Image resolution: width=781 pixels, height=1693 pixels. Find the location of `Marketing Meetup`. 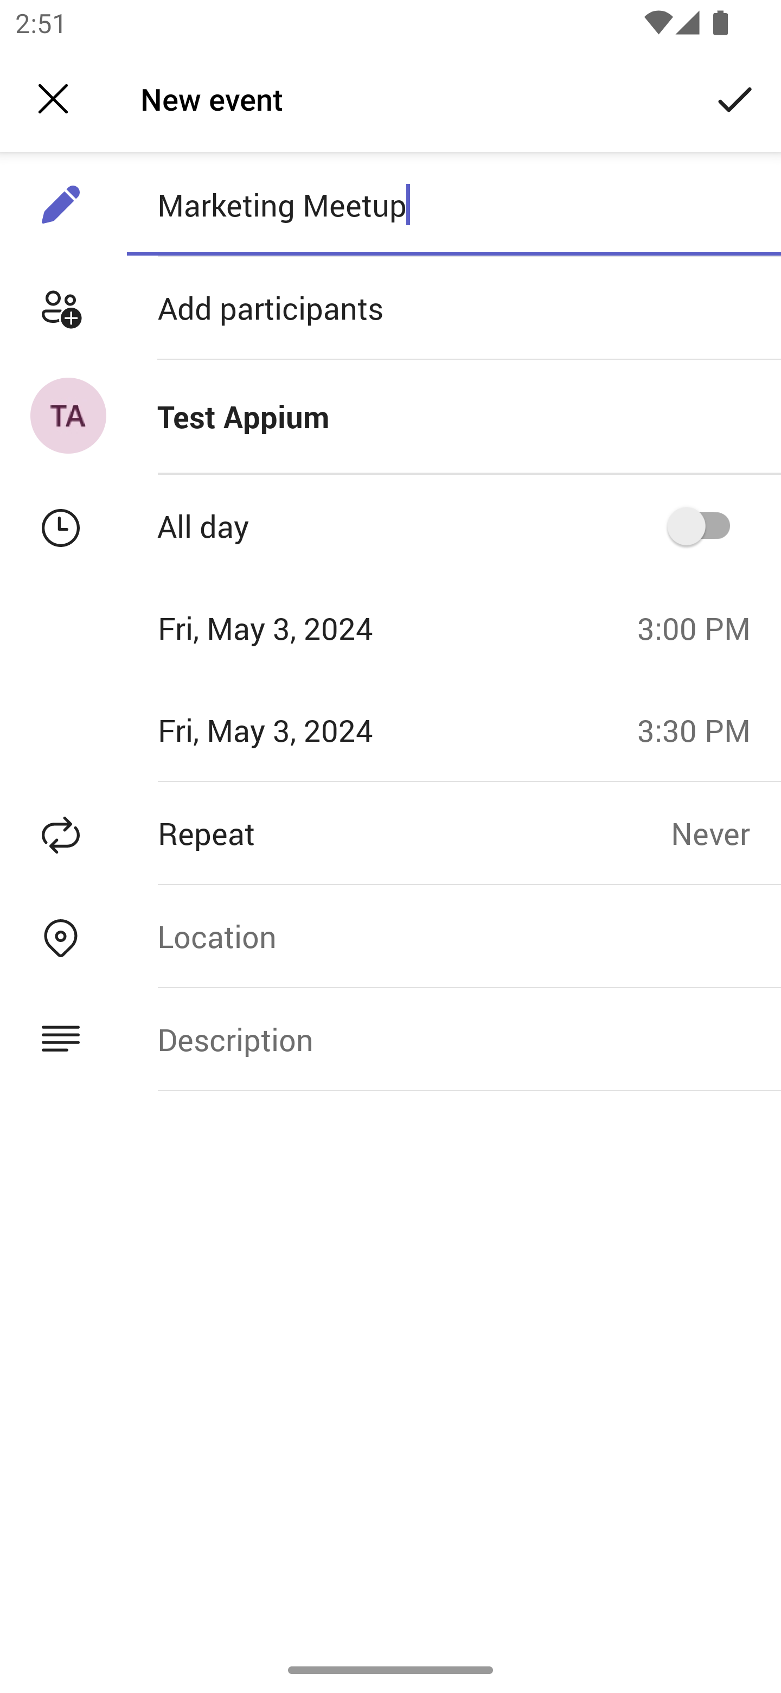

Marketing Meetup is located at coordinates (453, 205).